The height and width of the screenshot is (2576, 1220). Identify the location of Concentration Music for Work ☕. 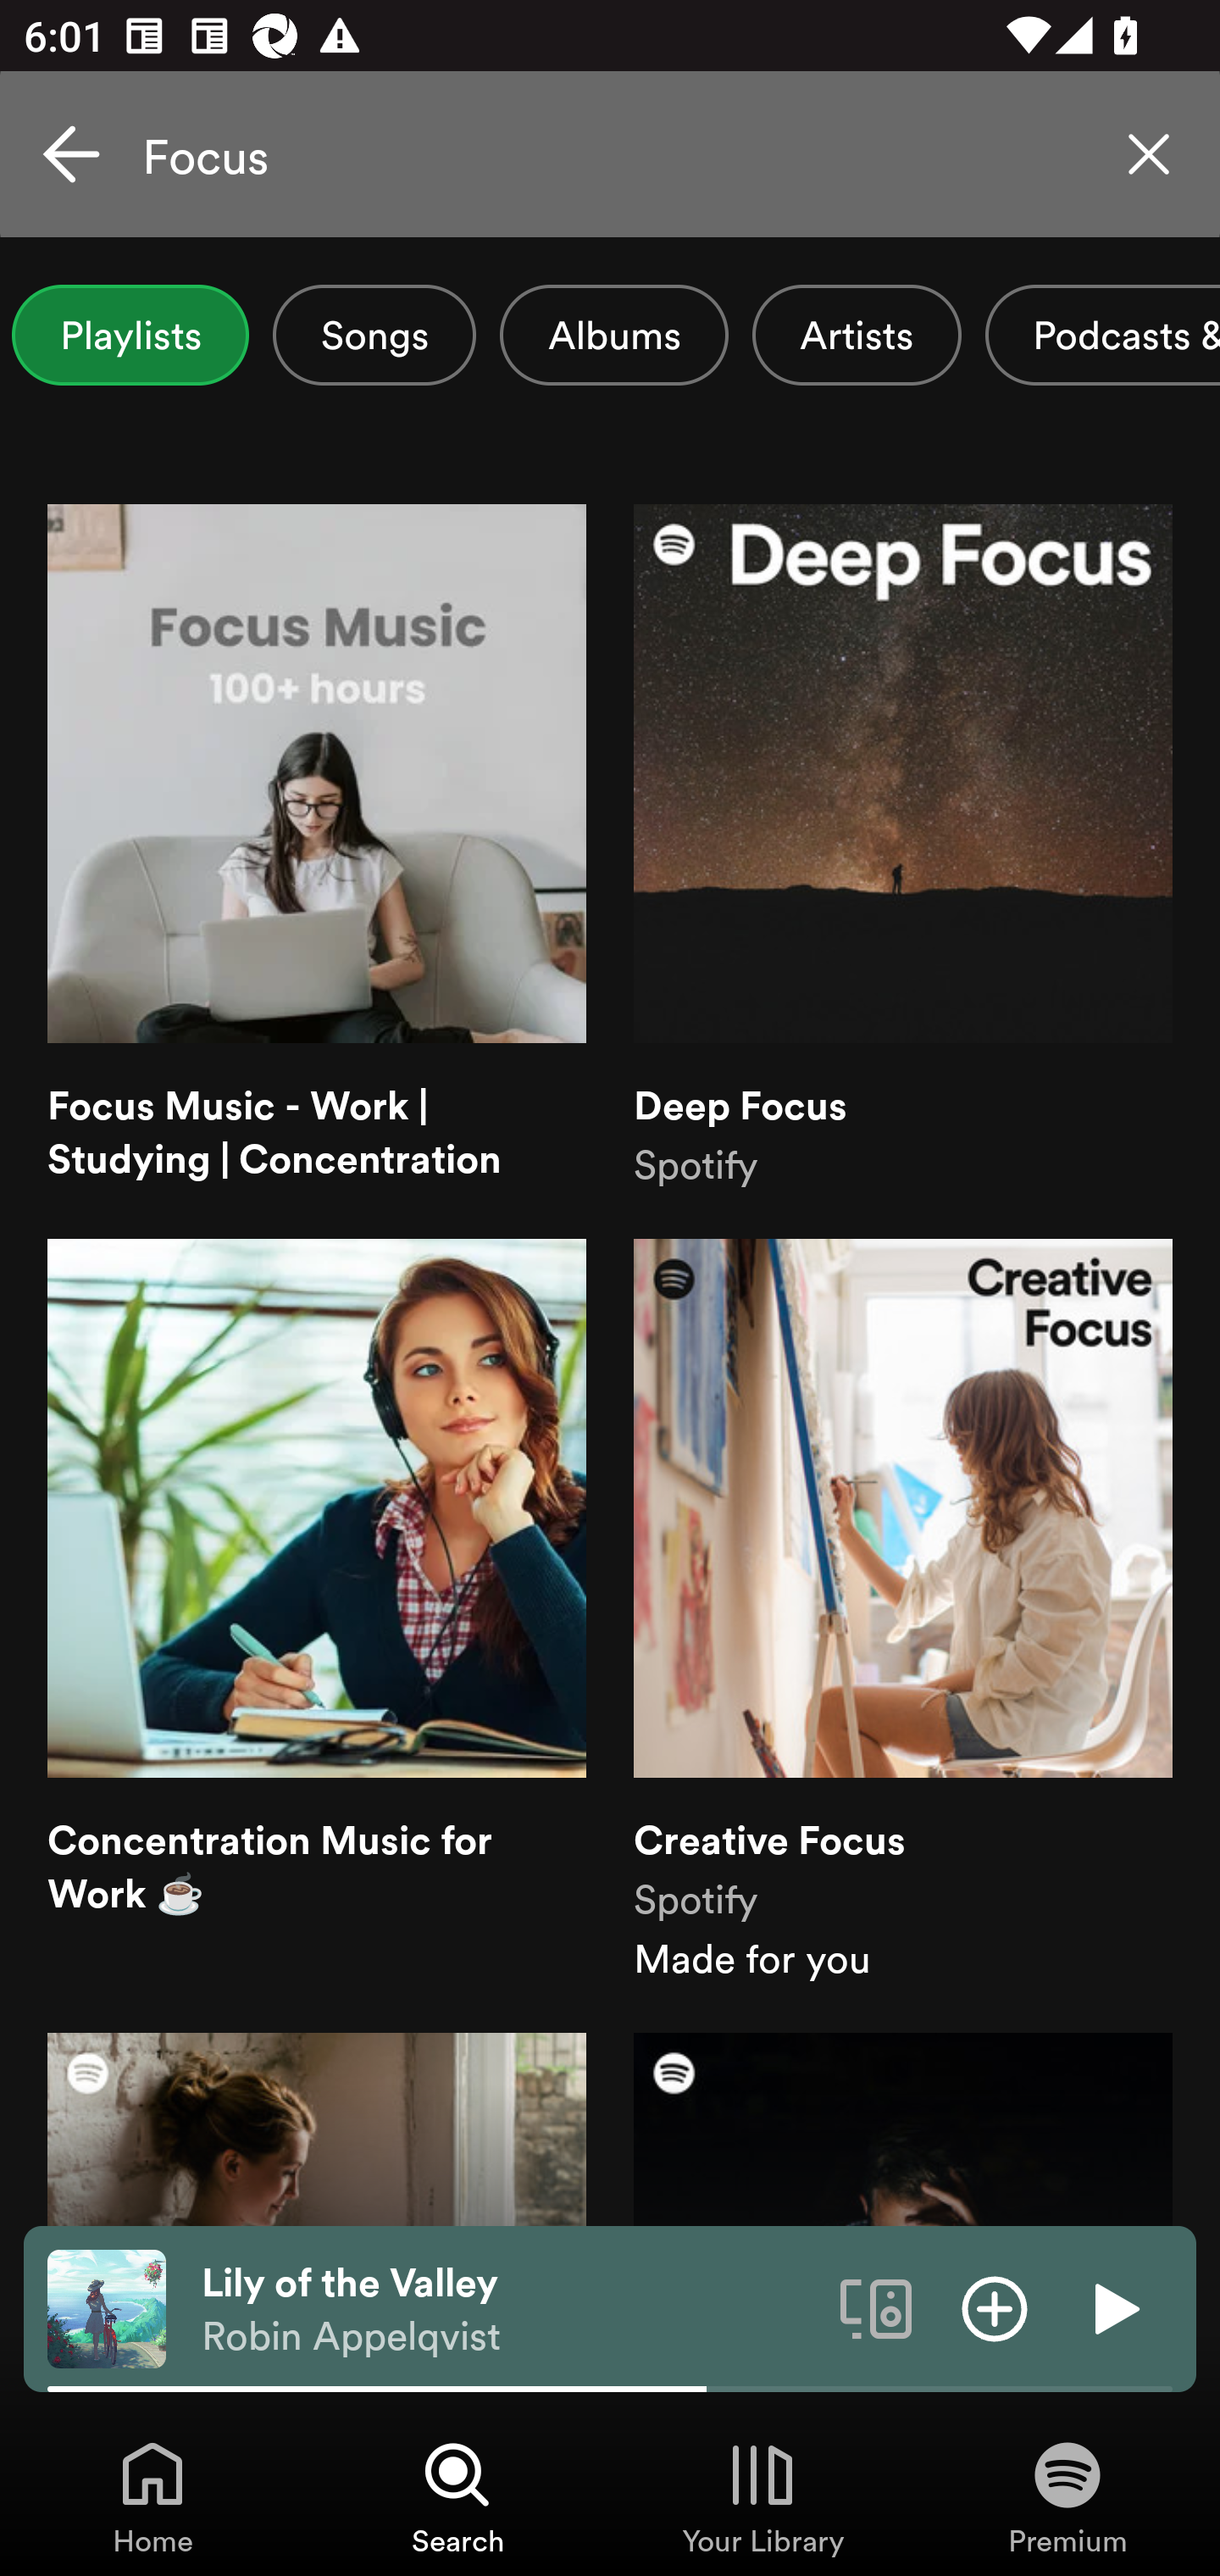
(317, 1612).